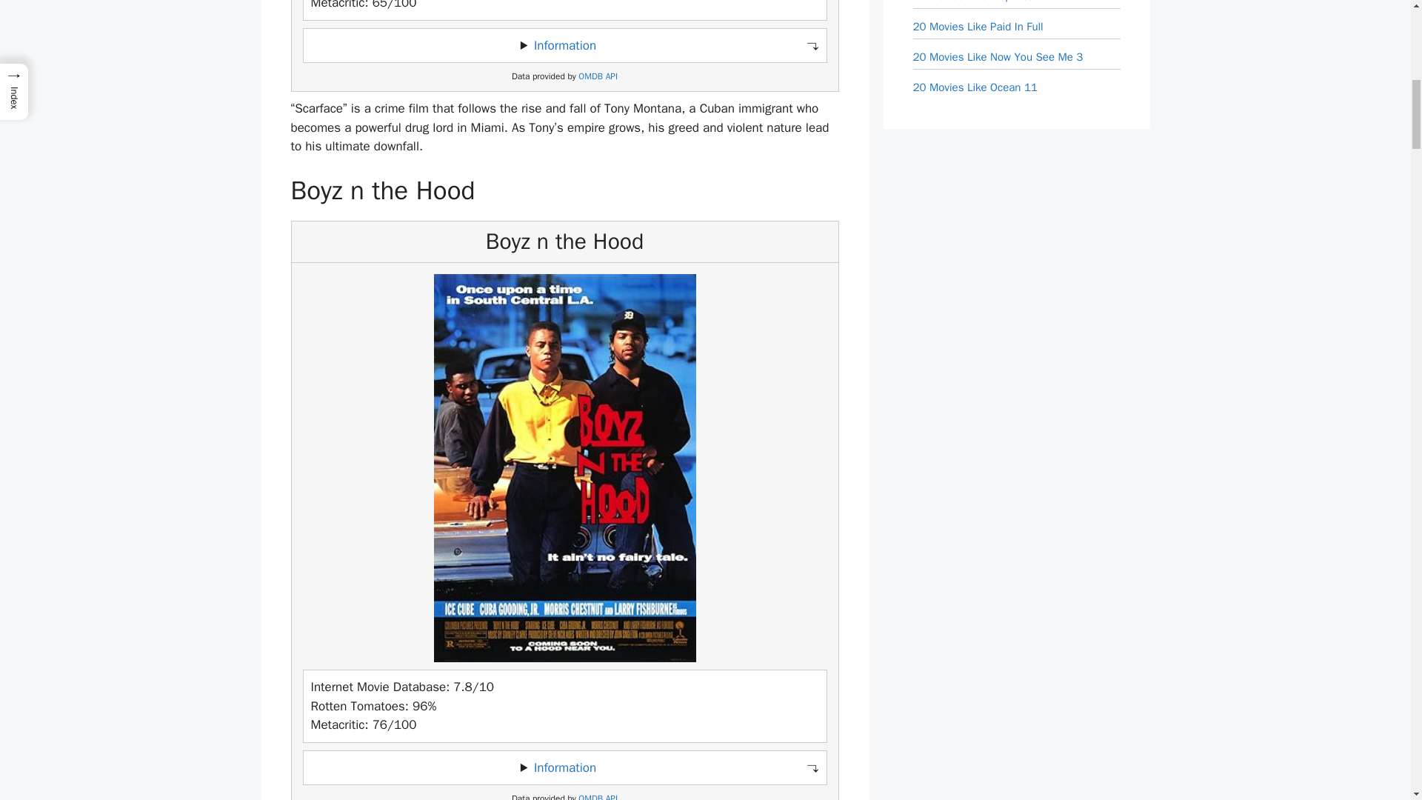  Describe the element at coordinates (564, 767) in the screenshot. I see `Toggle information` at that location.